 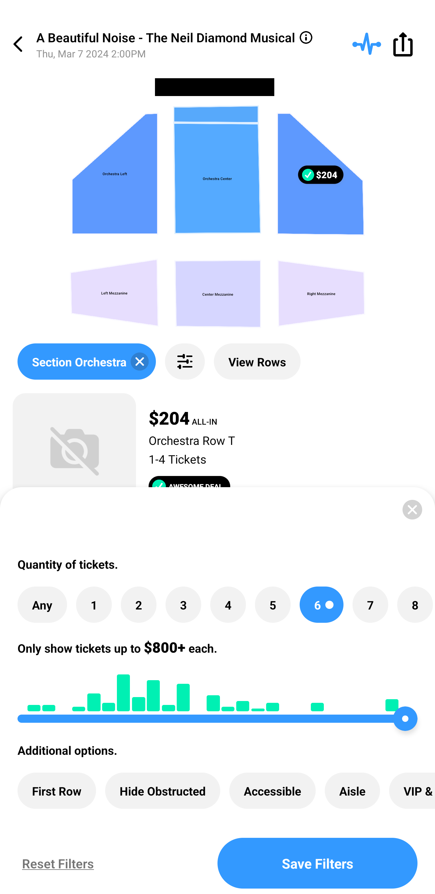 I want to click on 5, so click(x=272, y=605).